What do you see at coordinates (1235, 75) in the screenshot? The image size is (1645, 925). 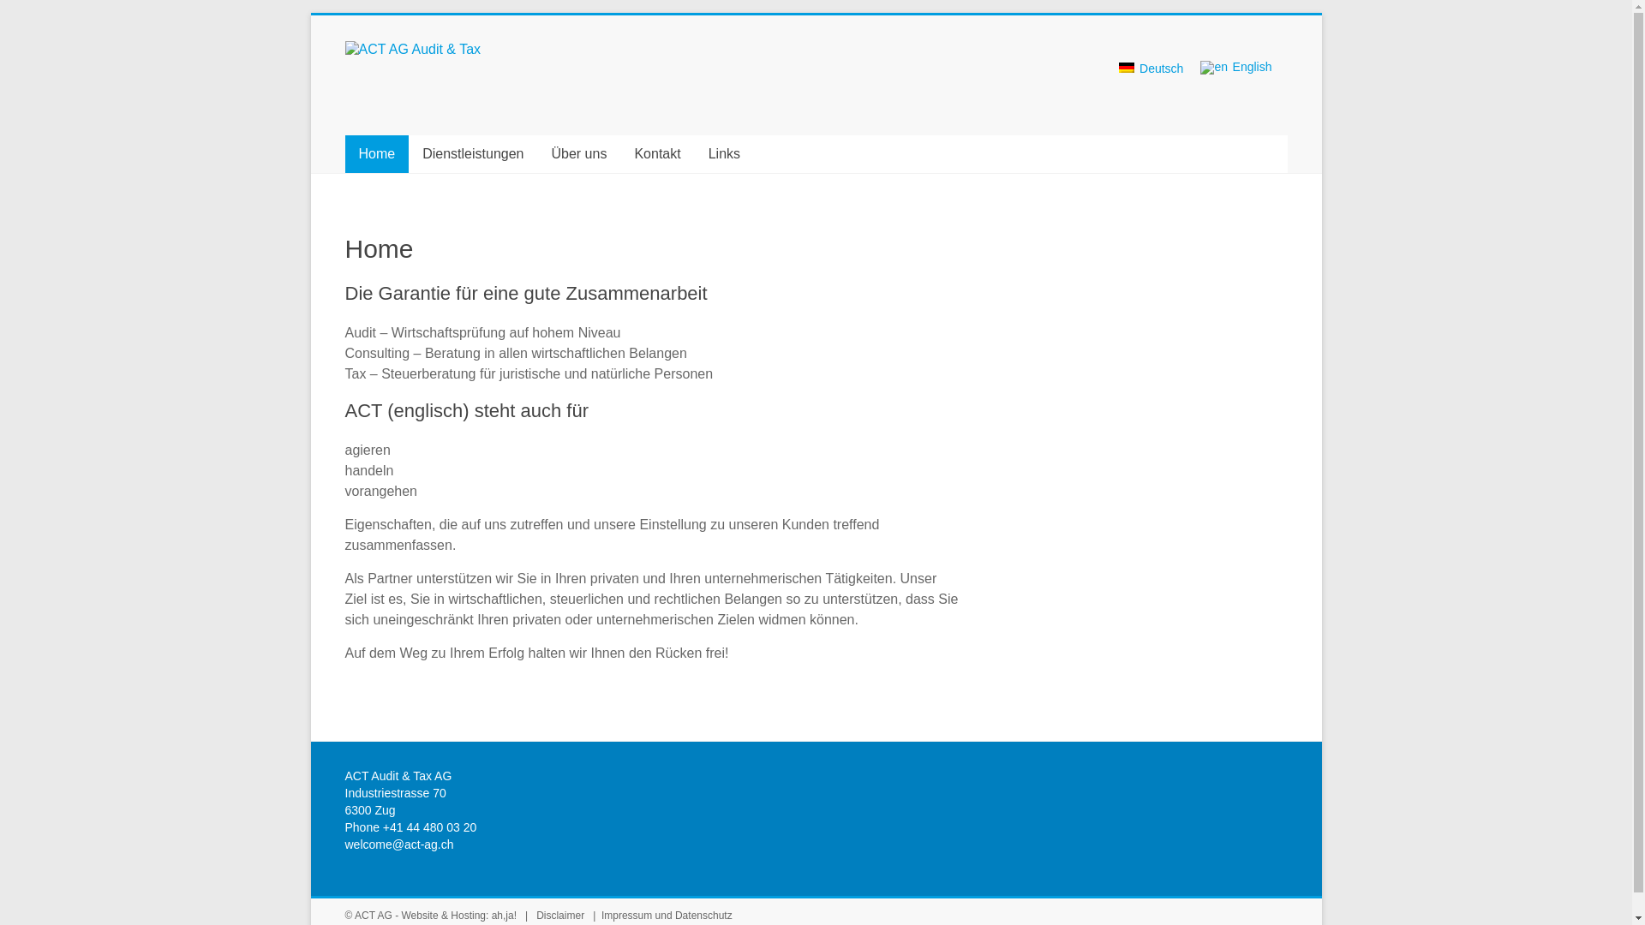 I see `English` at bounding box center [1235, 75].